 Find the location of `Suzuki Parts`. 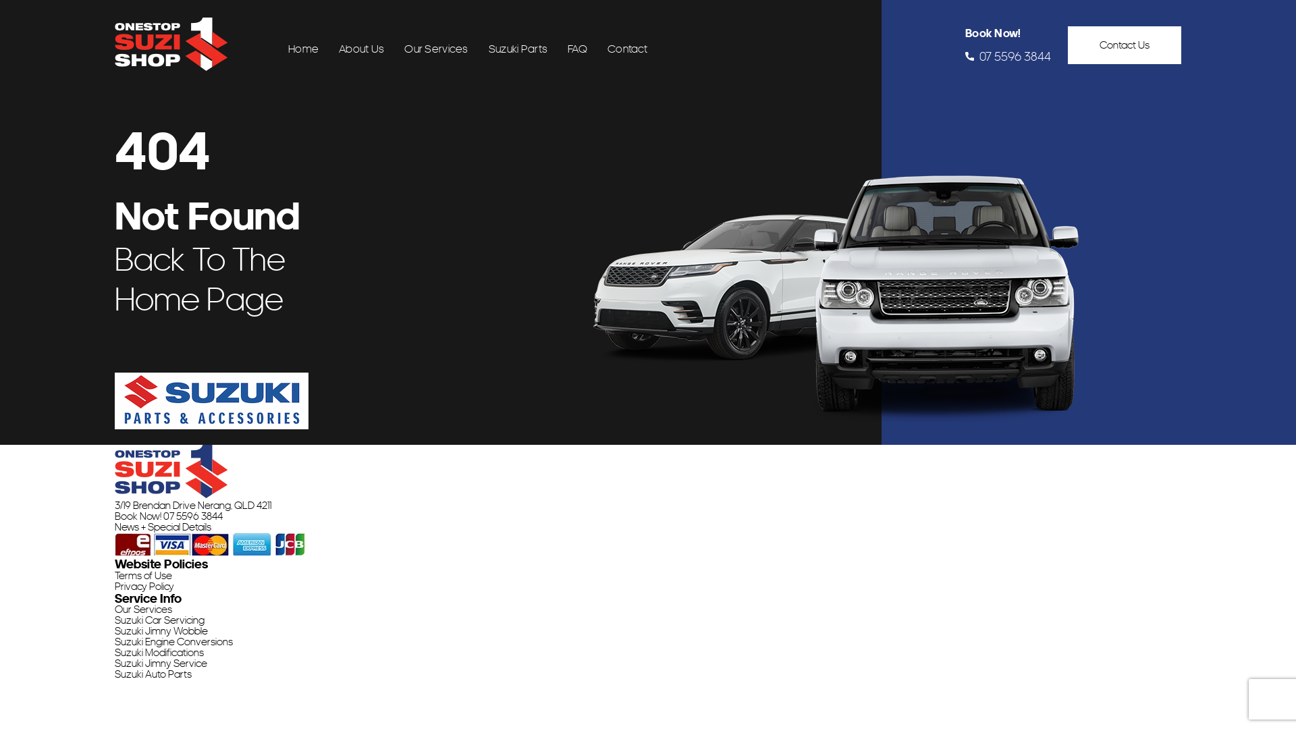

Suzuki Parts is located at coordinates (518, 49).